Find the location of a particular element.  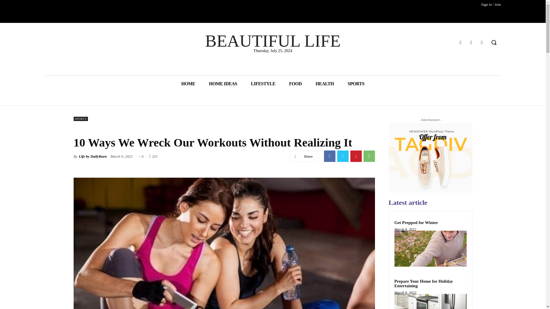

WhatsApp is located at coordinates (369, 156).